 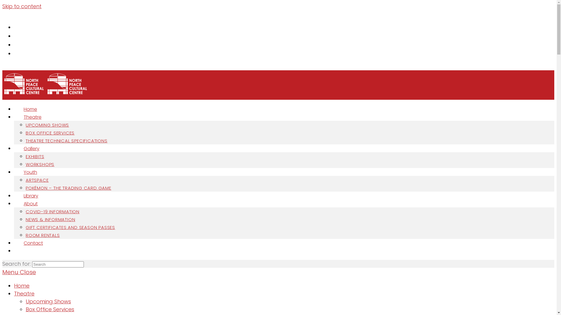 I want to click on WORKSHOPS, so click(x=40, y=164).